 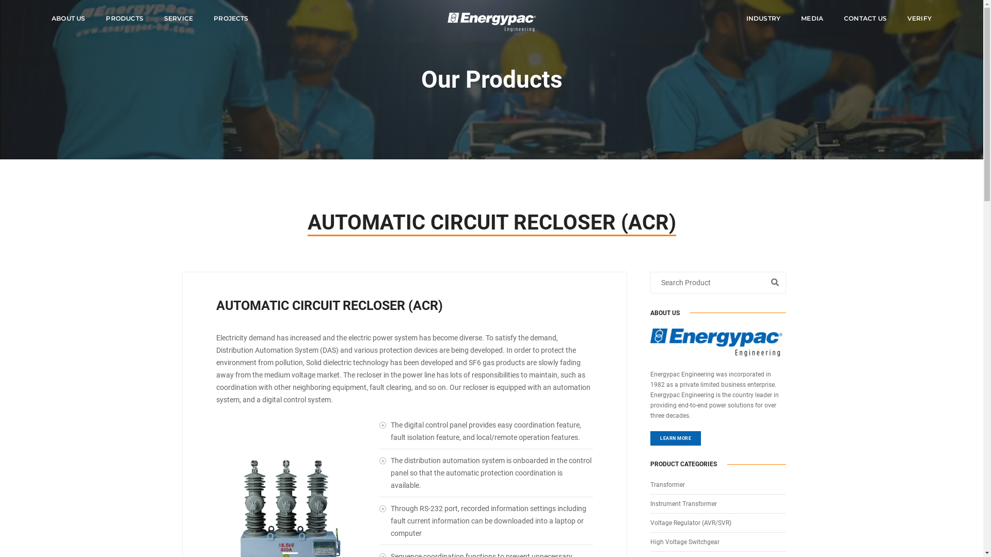 What do you see at coordinates (124, 19) in the screenshot?
I see `PRODUCTS` at bounding box center [124, 19].